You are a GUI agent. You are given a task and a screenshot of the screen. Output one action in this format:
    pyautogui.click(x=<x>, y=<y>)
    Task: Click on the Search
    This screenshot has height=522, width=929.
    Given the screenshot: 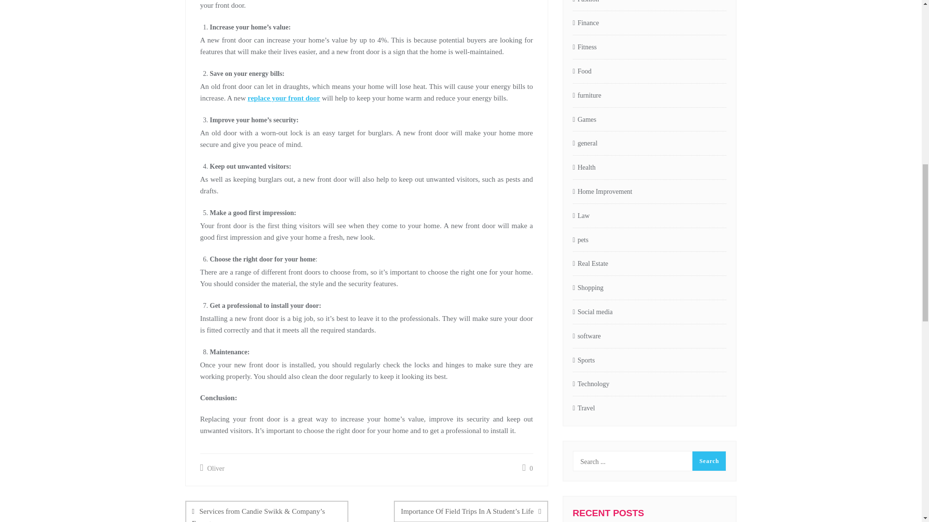 What is the action you would take?
    pyautogui.click(x=708, y=461)
    